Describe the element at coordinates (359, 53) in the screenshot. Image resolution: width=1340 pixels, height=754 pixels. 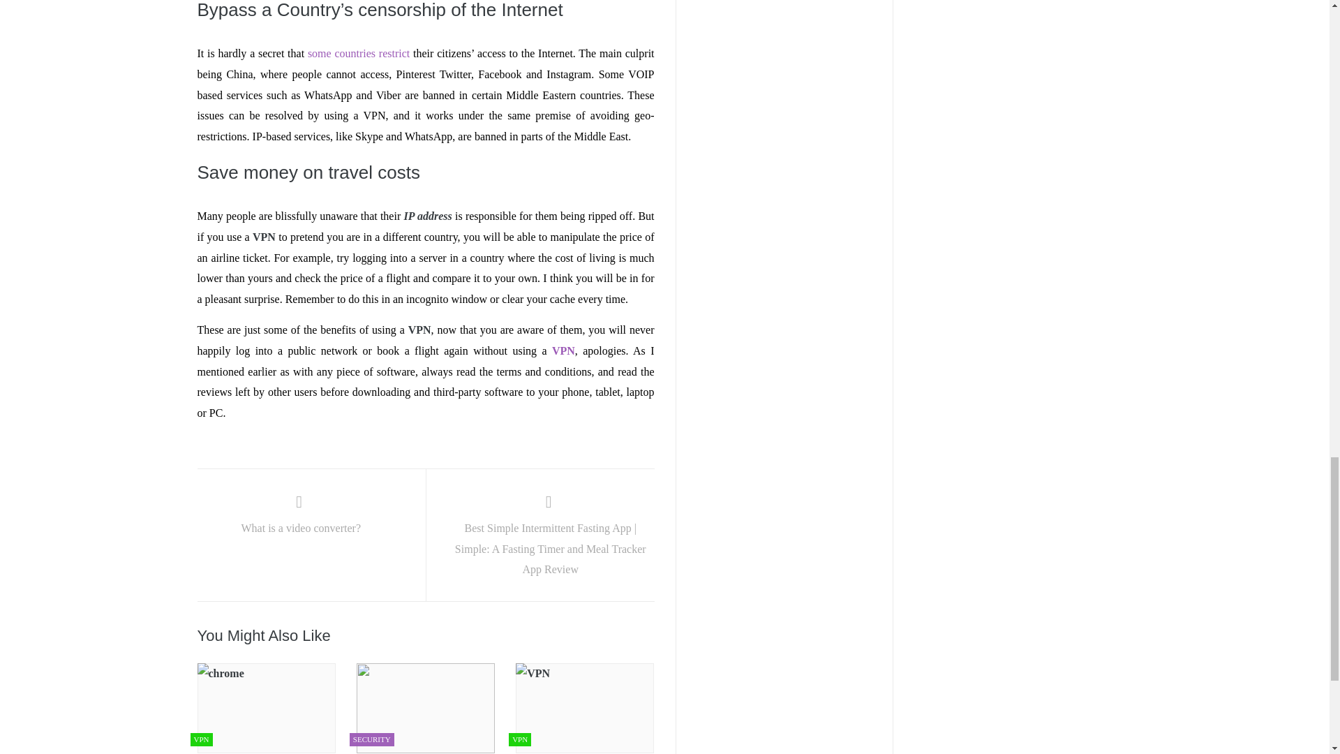
I see `some countries restrict` at that location.